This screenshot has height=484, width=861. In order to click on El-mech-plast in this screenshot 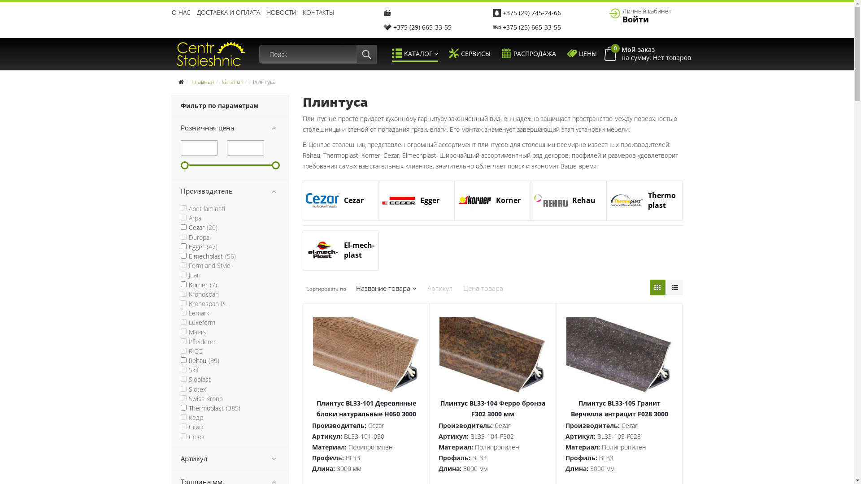, I will do `click(341, 250)`.